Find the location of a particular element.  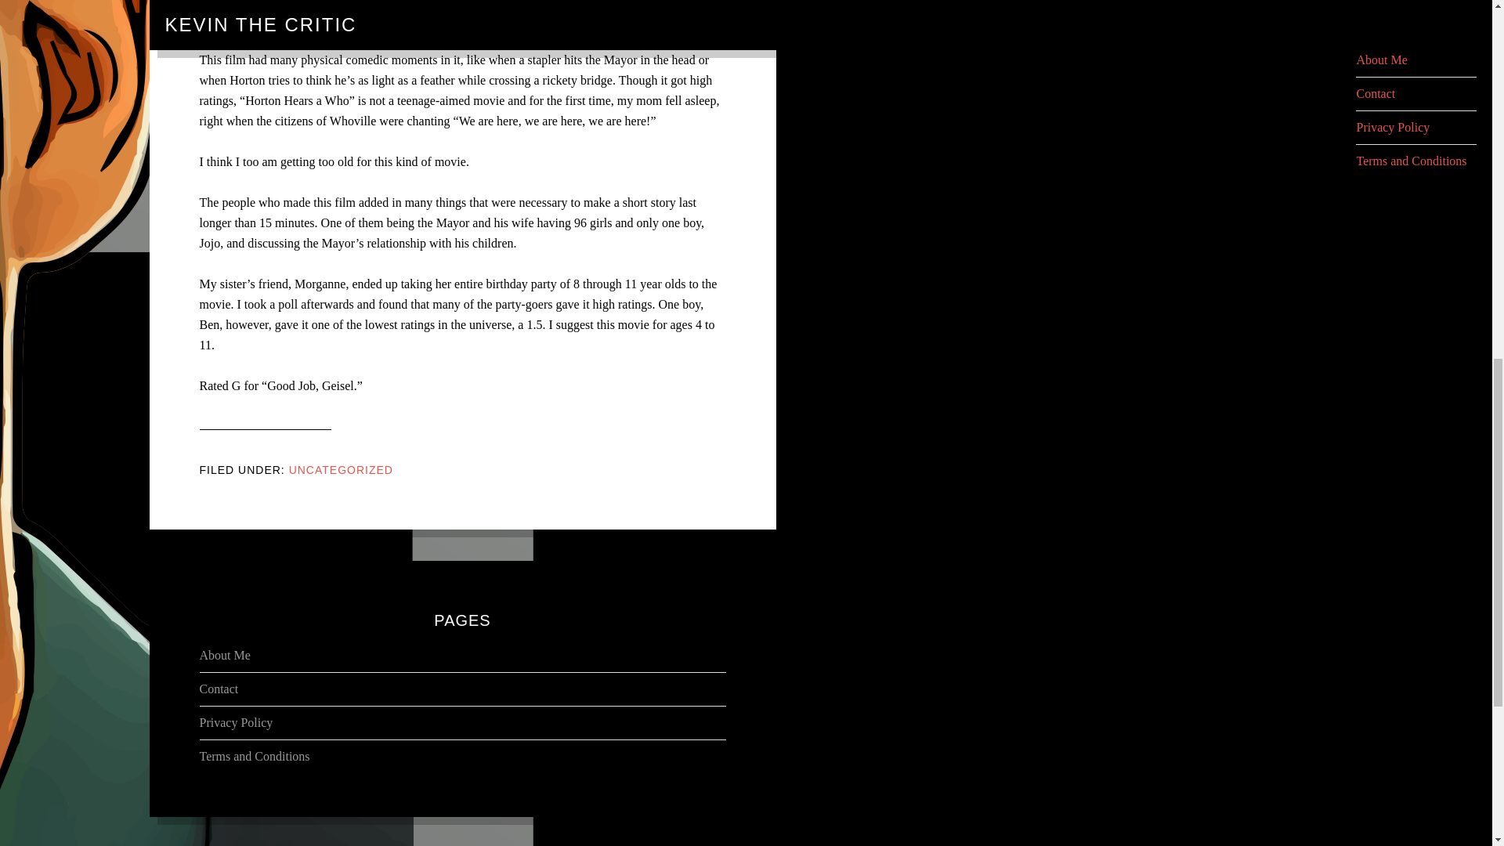

UNCATEGORIZED is located at coordinates (340, 470).